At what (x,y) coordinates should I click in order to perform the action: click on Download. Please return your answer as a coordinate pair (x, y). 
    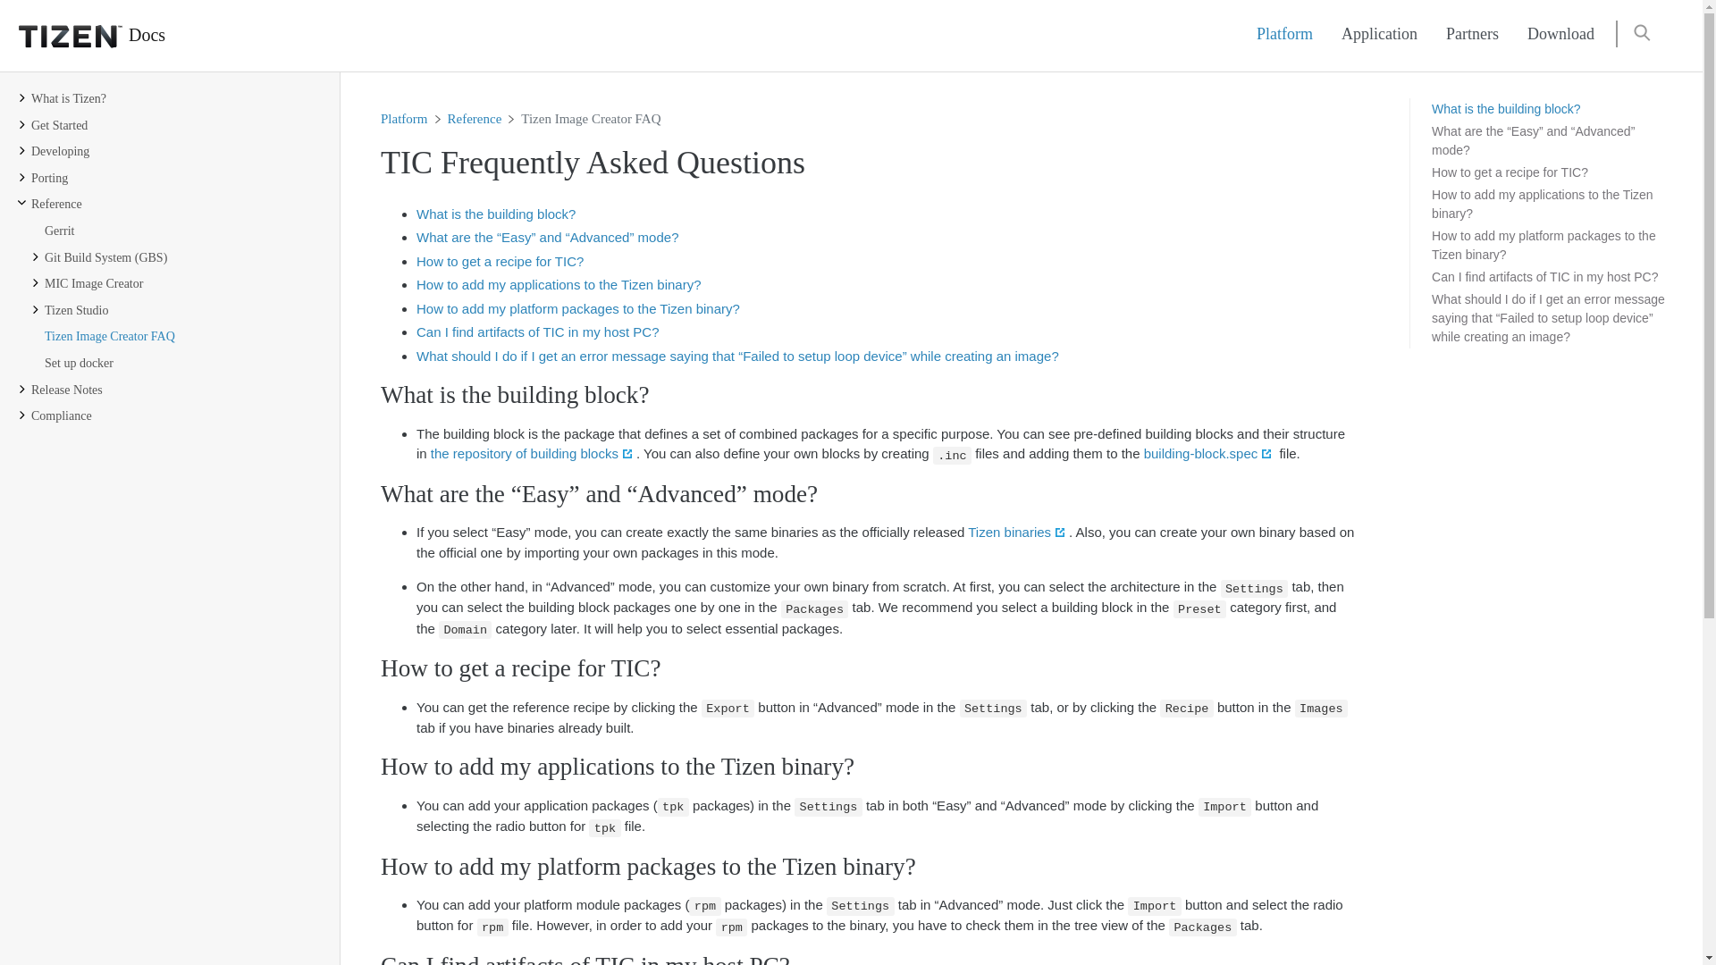
    Looking at the image, I should click on (1560, 34).